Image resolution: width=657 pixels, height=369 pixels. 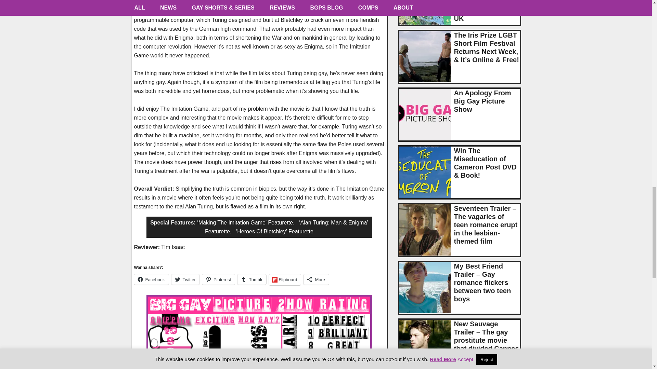 I want to click on Facebook, so click(x=151, y=279).